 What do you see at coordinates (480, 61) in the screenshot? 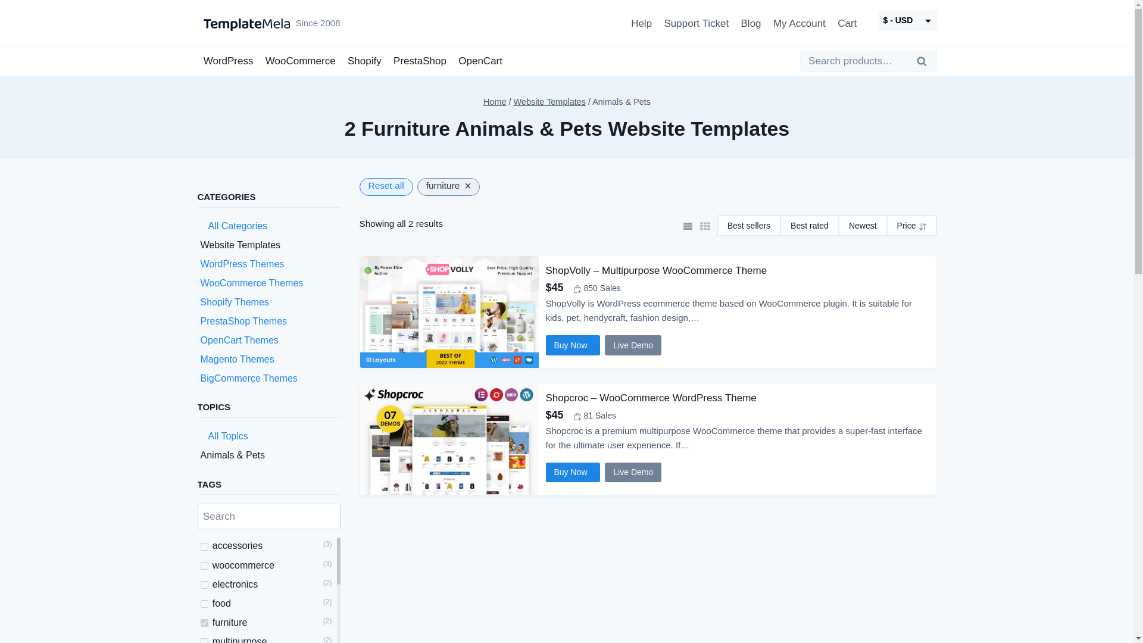
I see `OpenCart` at bounding box center [480, 61].